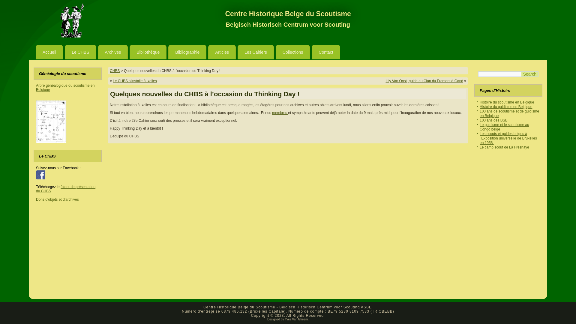  Describe the element at coordinates (280, 113) in the screenshot. I see `membres ` at that location.